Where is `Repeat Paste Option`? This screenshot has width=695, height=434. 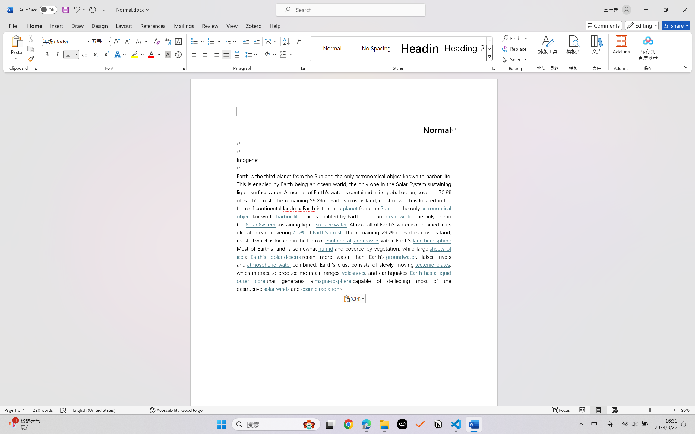 Repeat Paste Option is located at coordinates (92, 10).